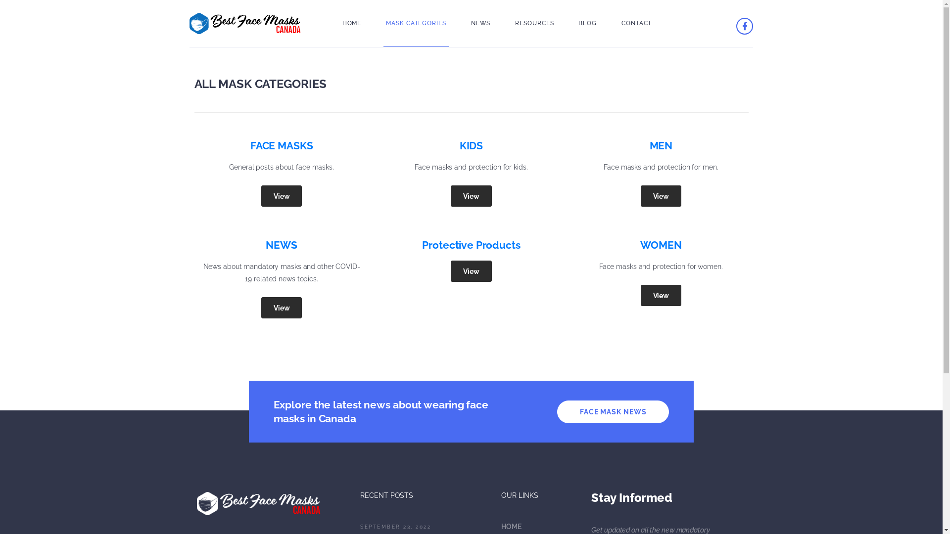 This screenshot has height=534, width=950. I want to click on SEPTEMBER 23, 2022, so click(396, 527).